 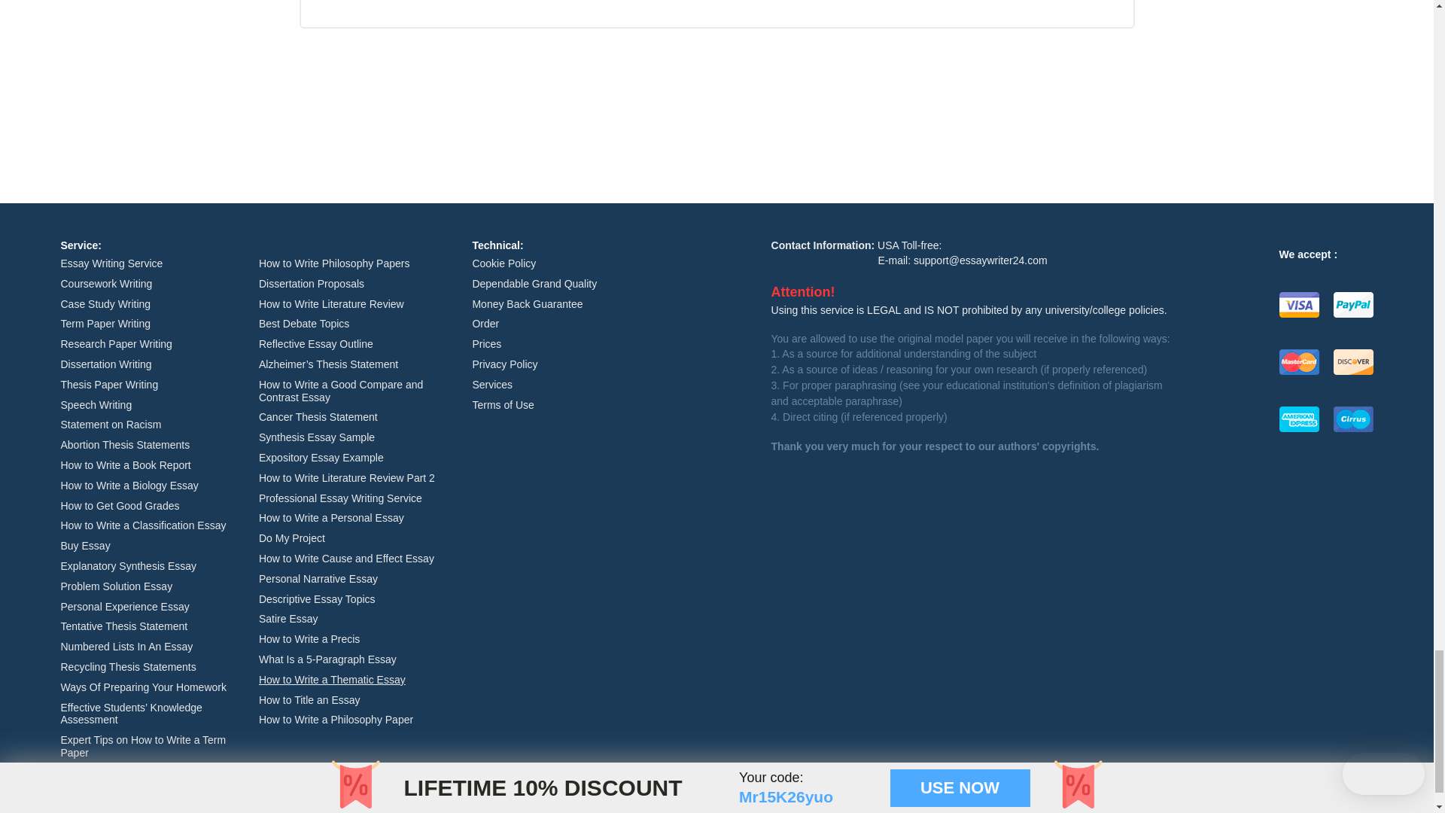 I want to click on Term Paper Writing, so click(x=105, y=324).